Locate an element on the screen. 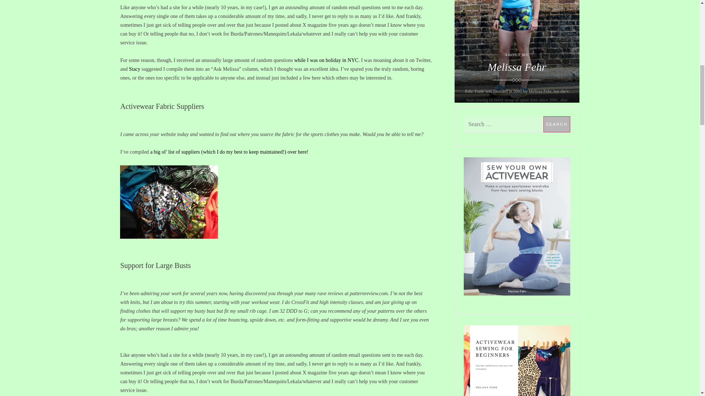 This screenshot has height=396, width=705. Stacy is located at coordinates (134, 69).